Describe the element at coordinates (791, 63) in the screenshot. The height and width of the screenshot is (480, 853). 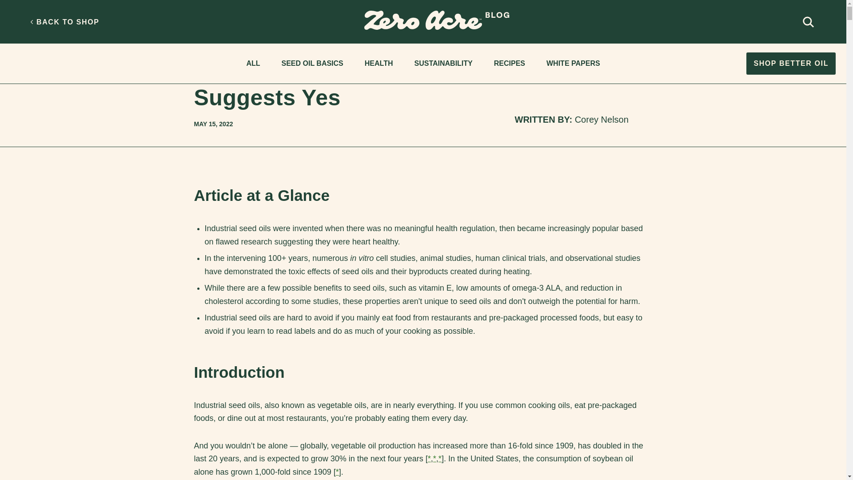
I see `SHOP BETTER OIL` at that location.